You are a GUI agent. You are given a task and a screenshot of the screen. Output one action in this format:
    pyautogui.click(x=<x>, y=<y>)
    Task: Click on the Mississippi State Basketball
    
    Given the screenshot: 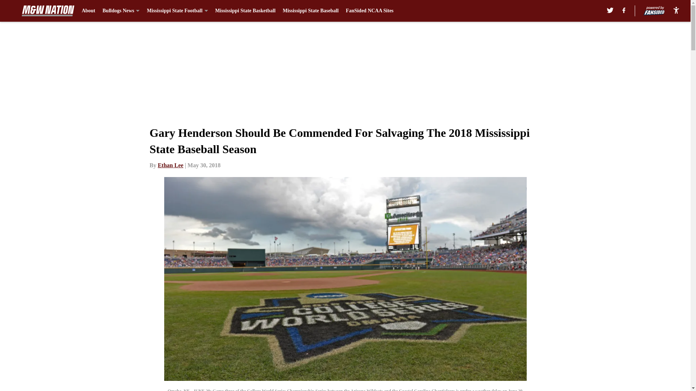 What is the action you would take?
    pyautogui.click(x=245, y=11)
    